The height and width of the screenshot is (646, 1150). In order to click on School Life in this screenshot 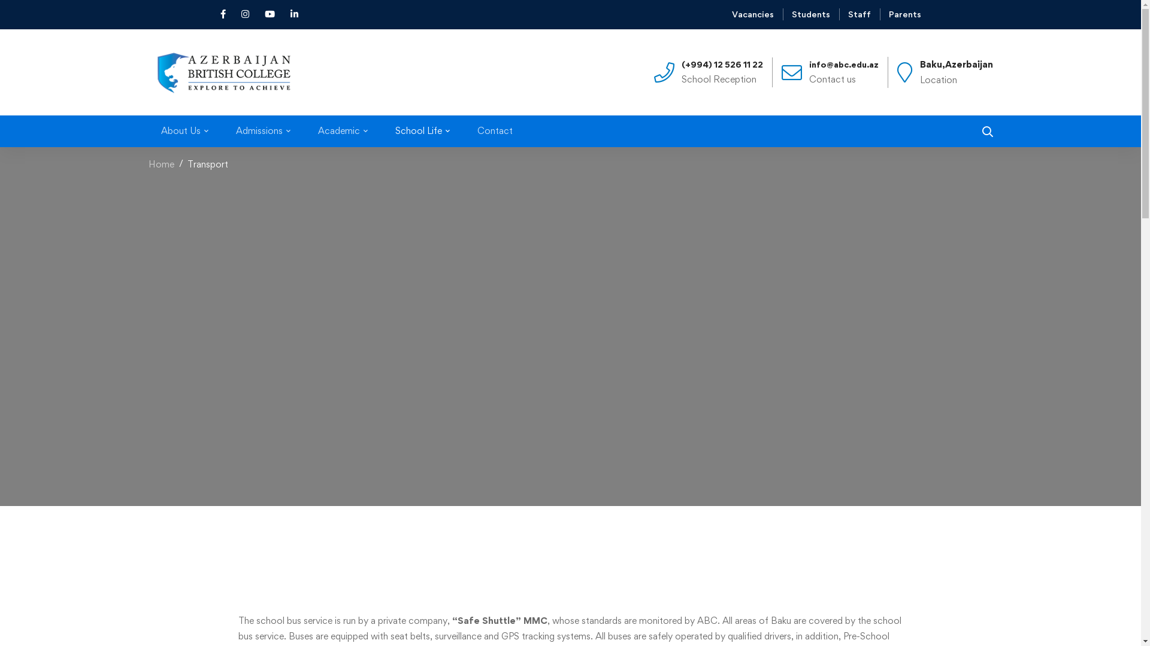, I will do `click(422, 131)`.